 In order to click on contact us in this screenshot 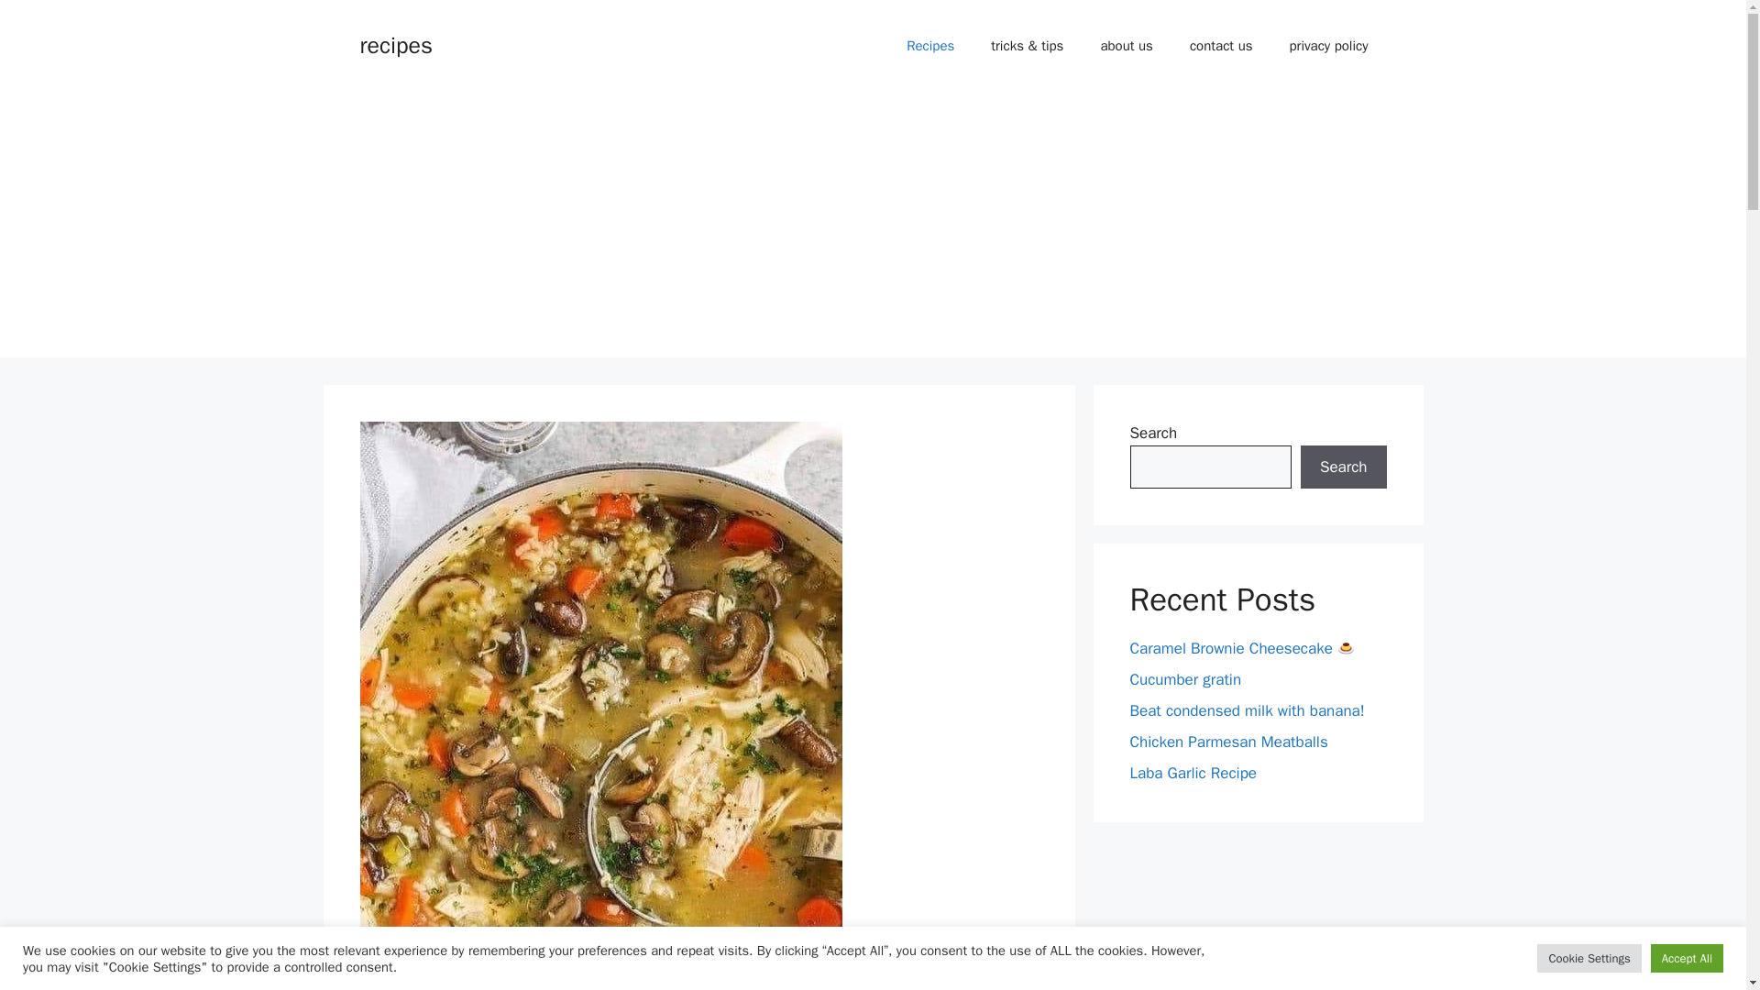, I will do `click(1221, 46)`.